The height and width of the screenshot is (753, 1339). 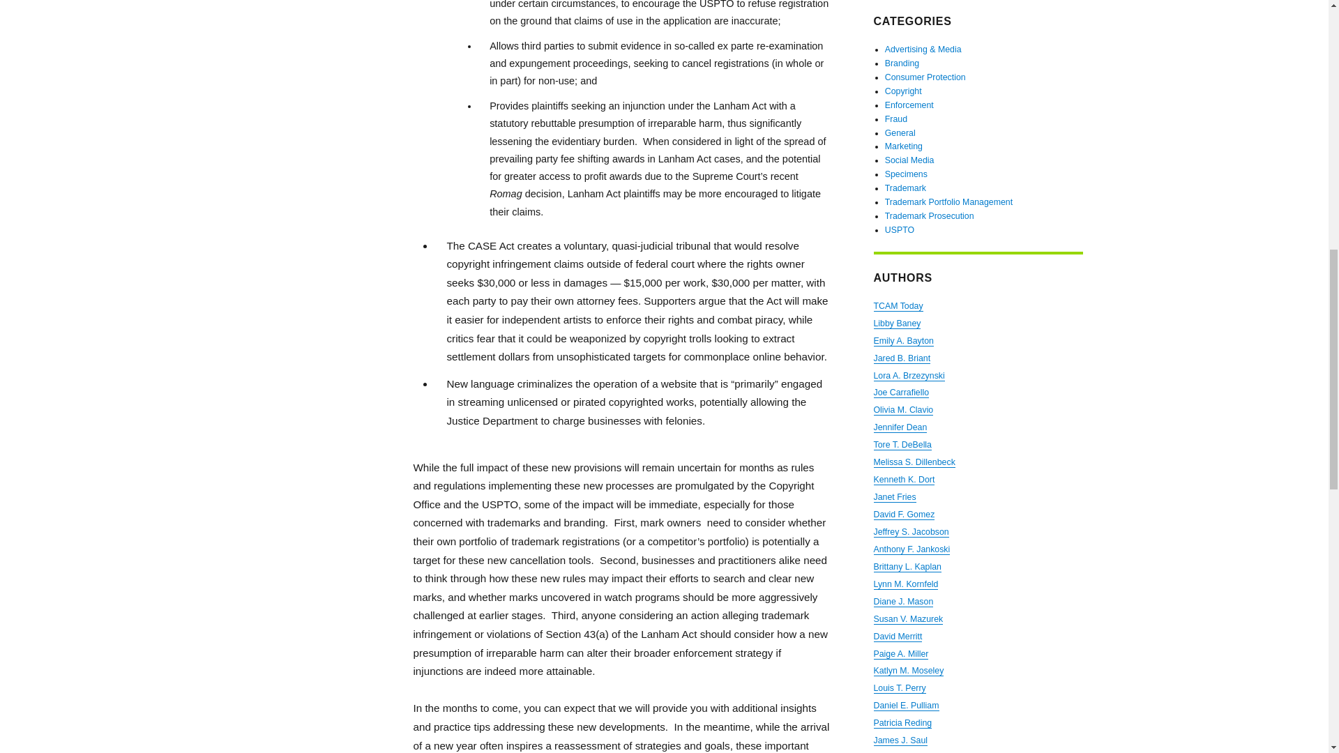 I want to click on Enforcement, so click(x=909, y=105).